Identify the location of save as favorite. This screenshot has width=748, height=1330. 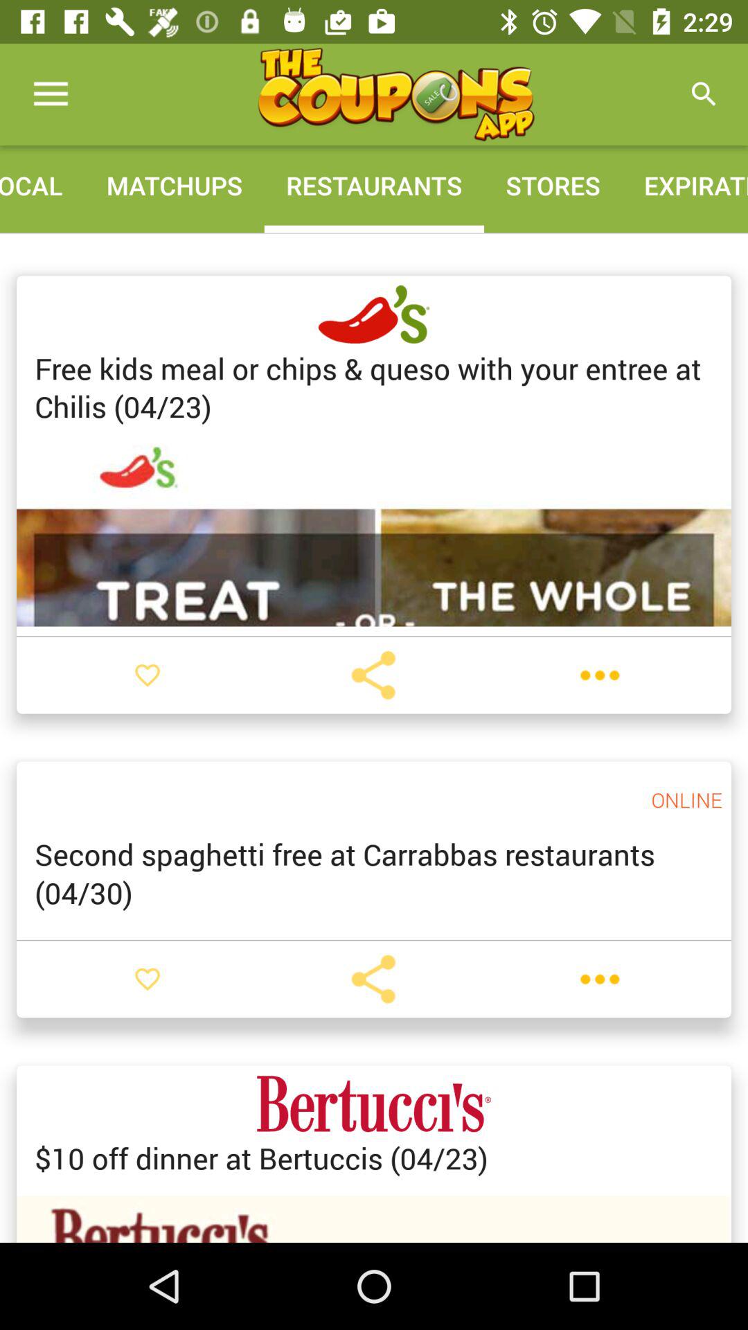
(148, 675).